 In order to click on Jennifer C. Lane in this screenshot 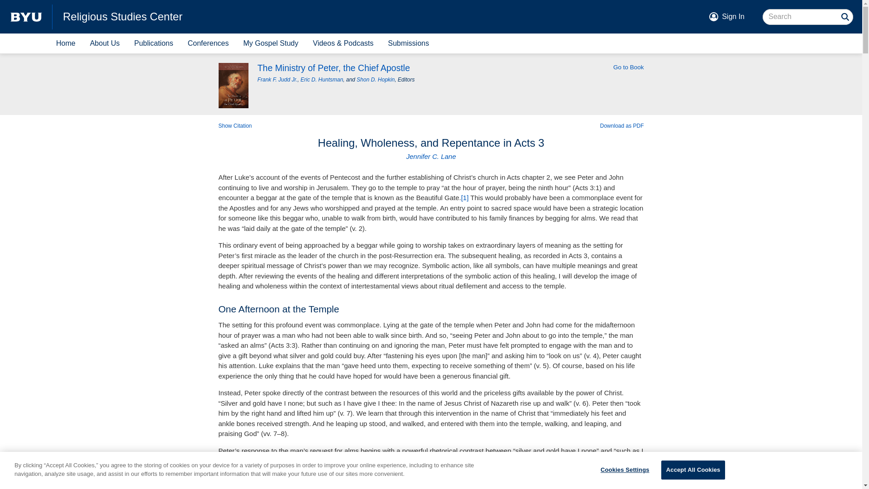, I will do `click(430, 156)`.